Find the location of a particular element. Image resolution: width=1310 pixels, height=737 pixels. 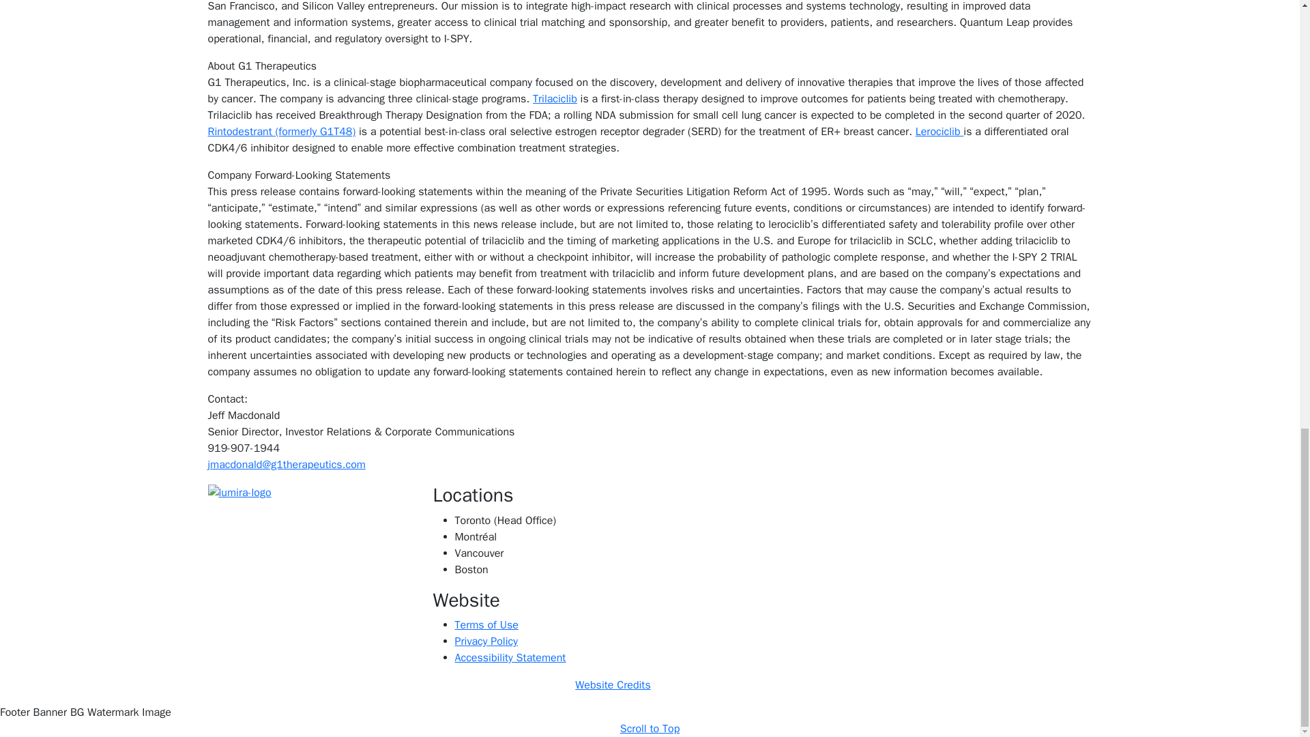

Accessibility Statement is located at coordinates (510, 658).